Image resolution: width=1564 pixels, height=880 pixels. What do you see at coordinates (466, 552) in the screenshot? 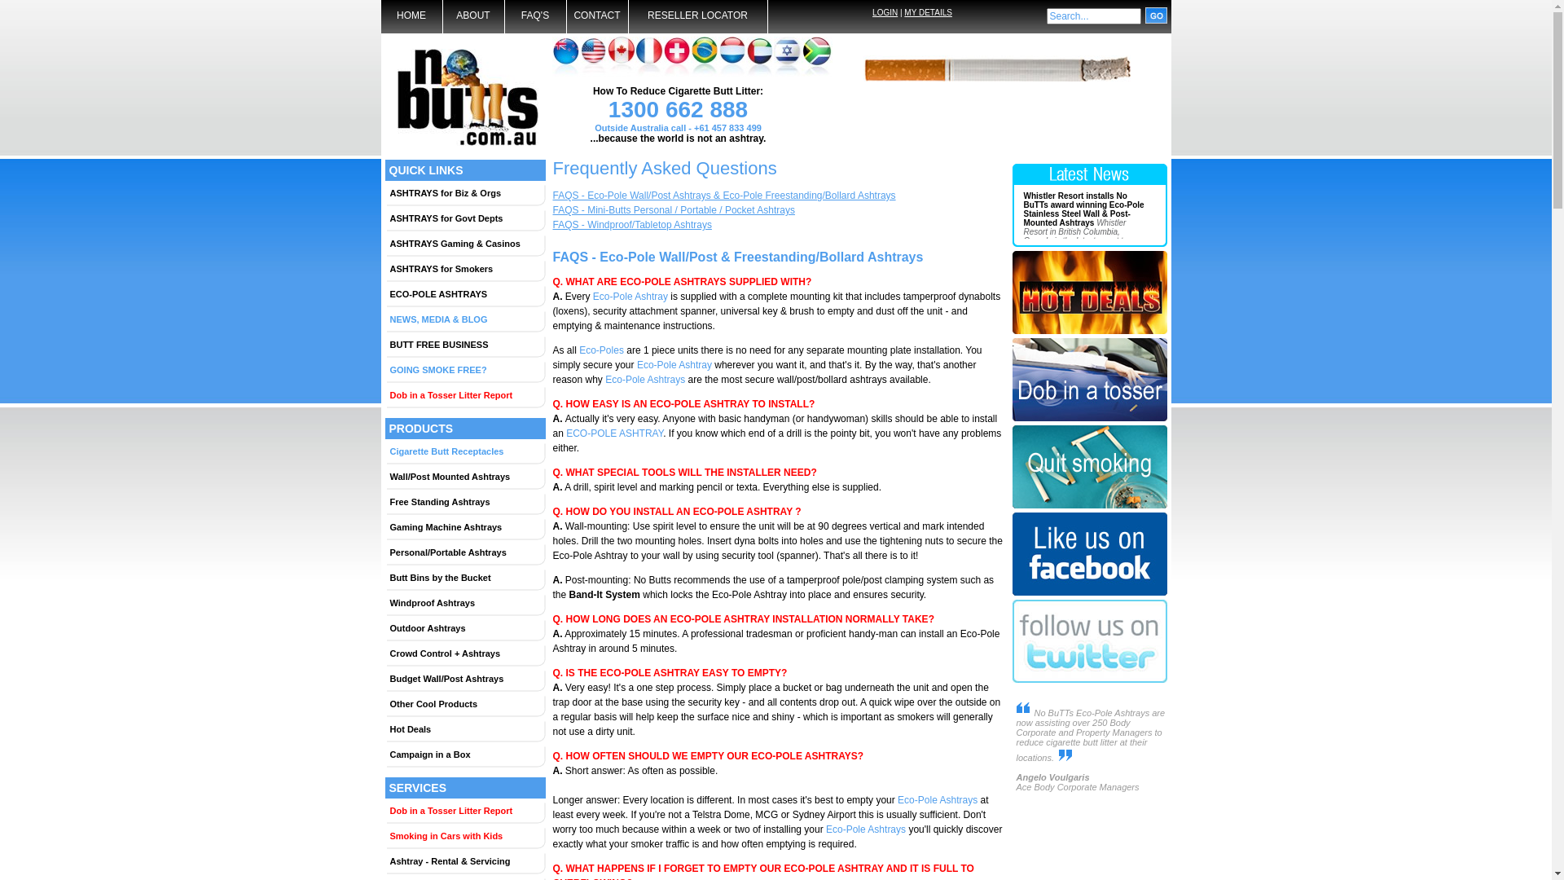
I see `Personal/Portable Ashtrays` at bounding box center [466, 552].